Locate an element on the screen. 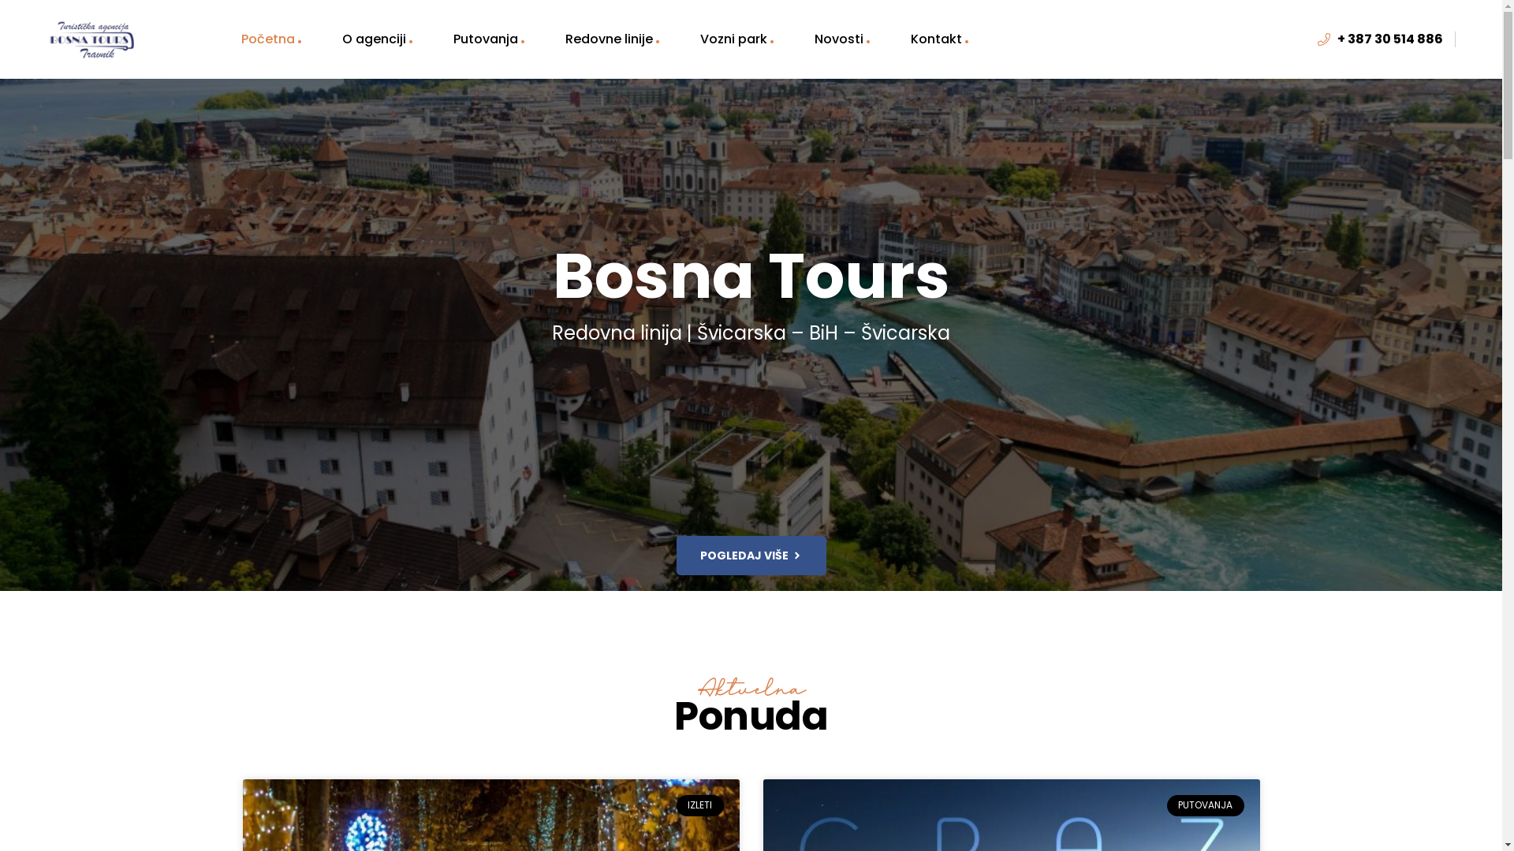 The image size is (1514, 851). Redovne linije is located at coordinates (612, 39).